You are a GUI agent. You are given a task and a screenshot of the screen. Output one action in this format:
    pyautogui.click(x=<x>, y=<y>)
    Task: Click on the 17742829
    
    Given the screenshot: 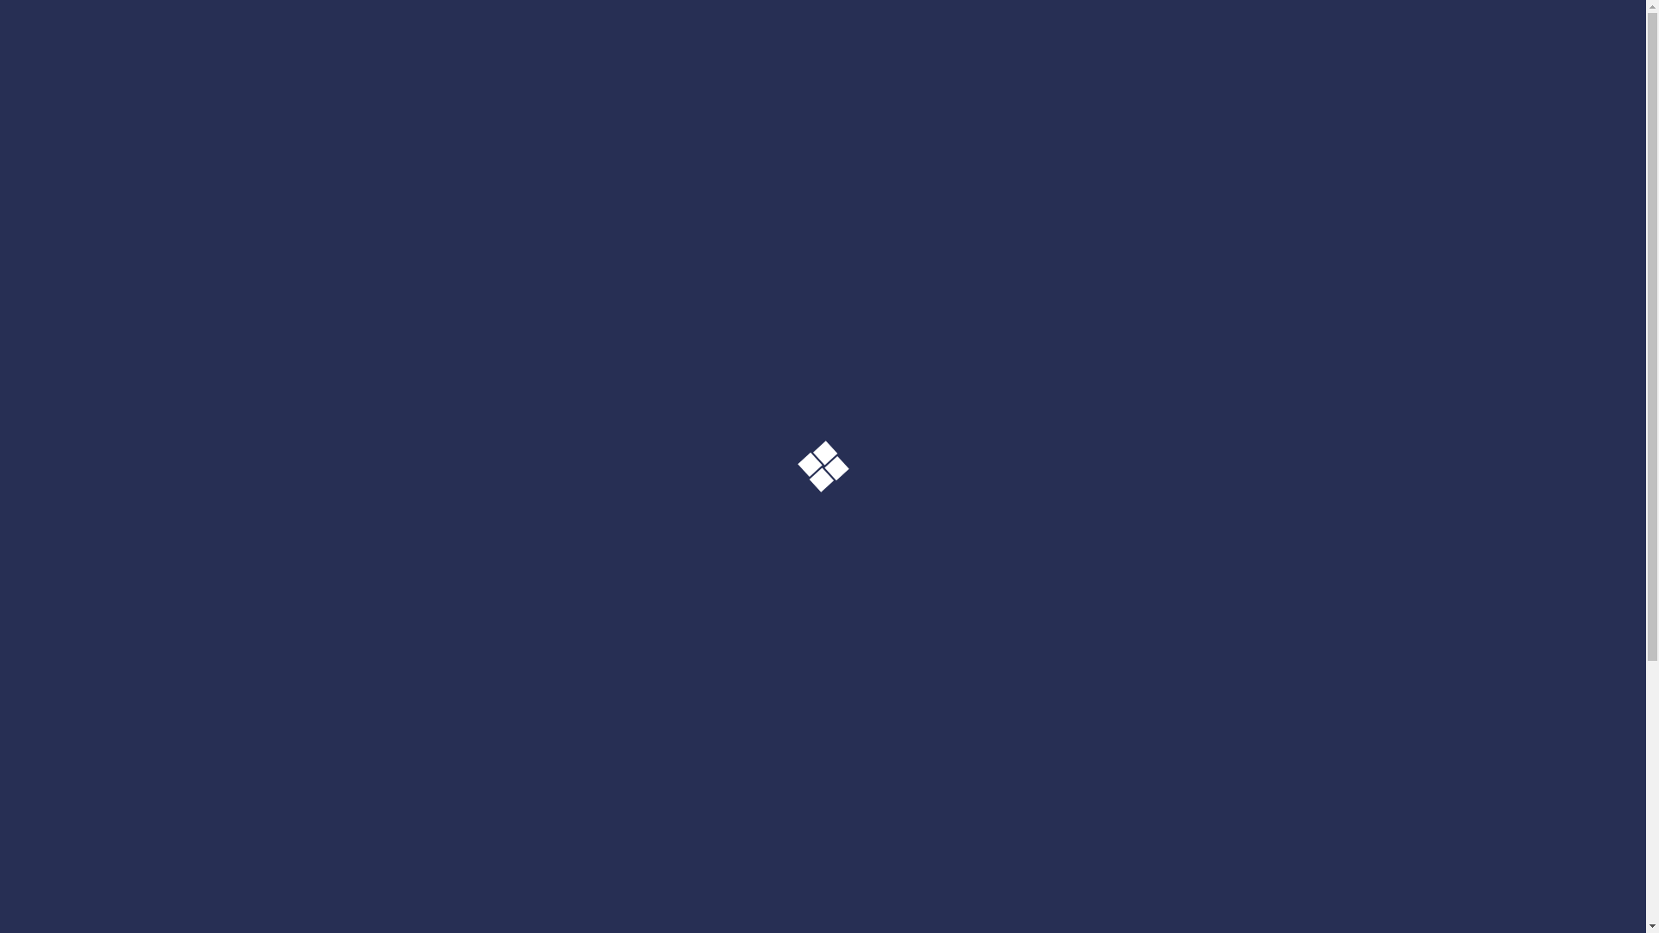 What is the action you would take?
    pyautogui.click(x=1558, y=47)
    